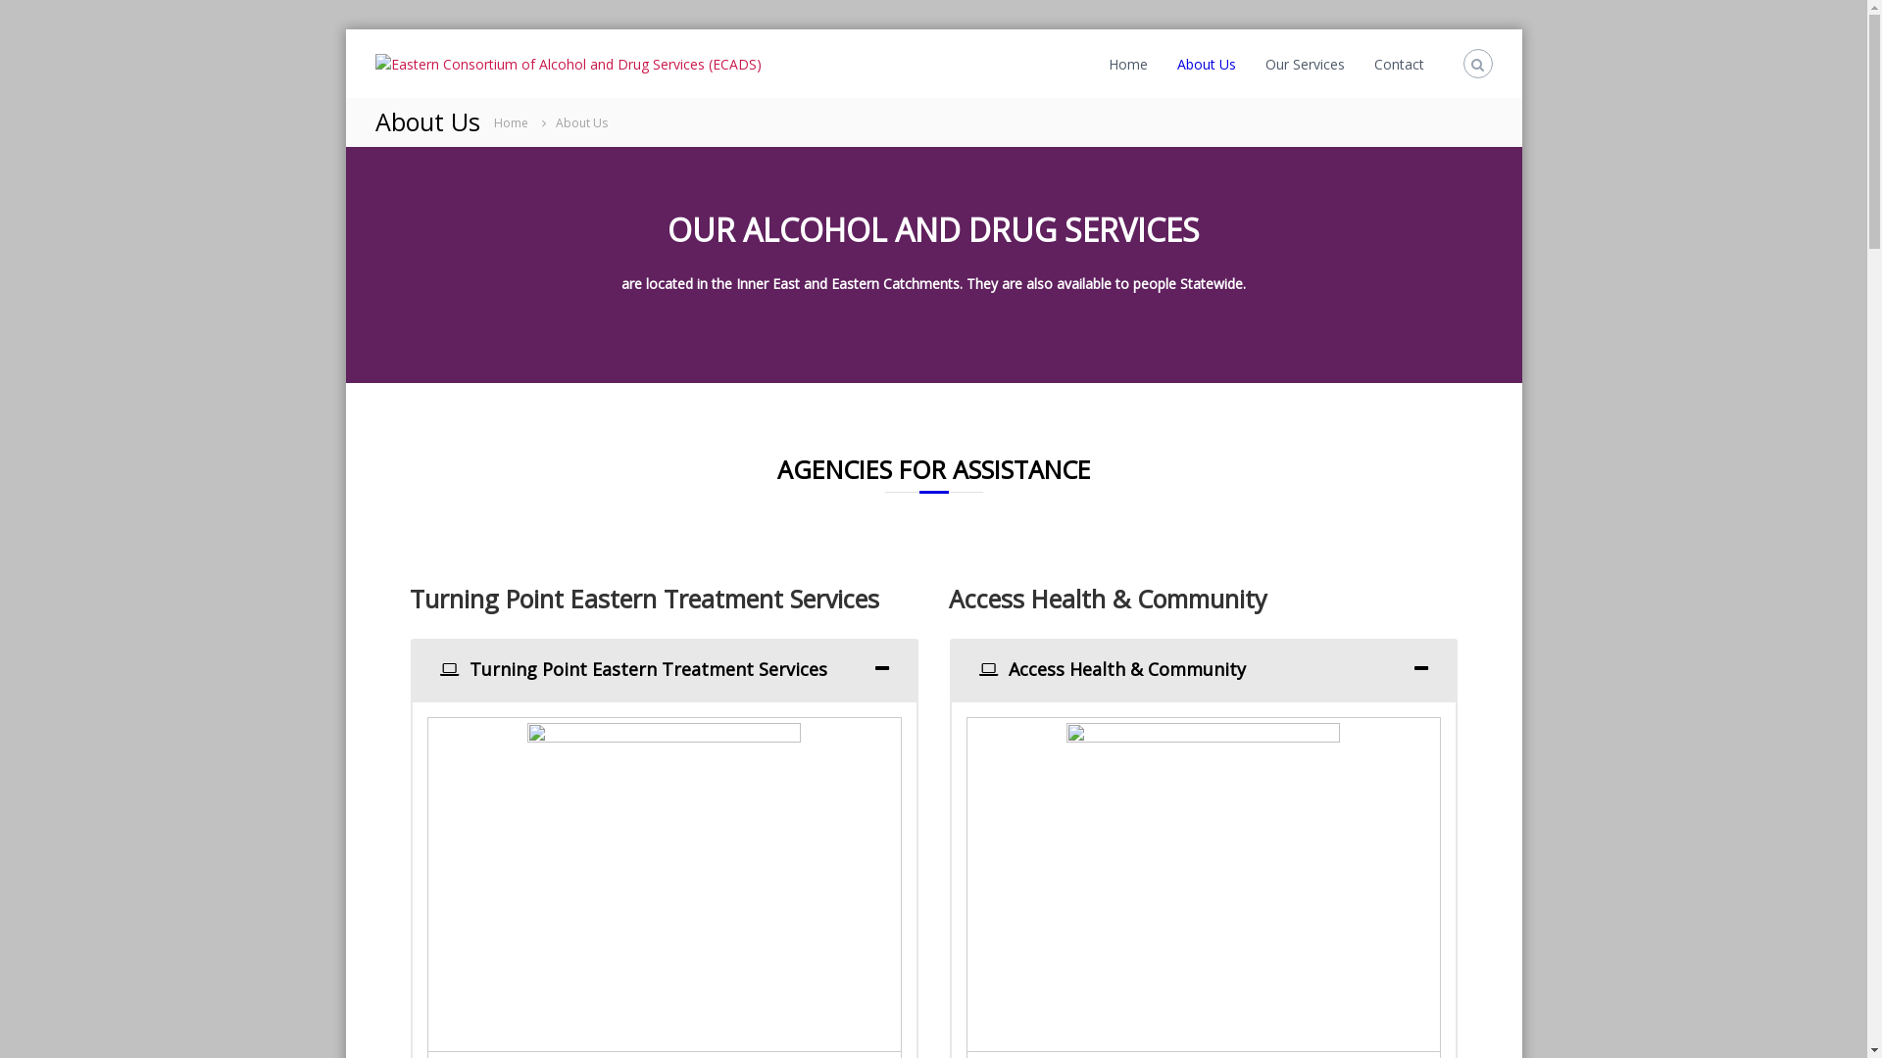  I want to click on Turning Point Eastern Treatment Services, so click(665, 670).